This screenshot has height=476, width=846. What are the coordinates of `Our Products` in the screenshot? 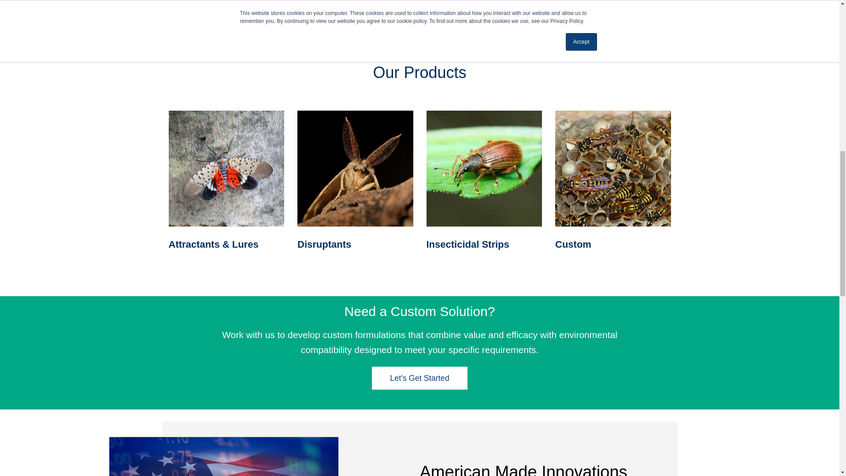 It's located at (419, 72).